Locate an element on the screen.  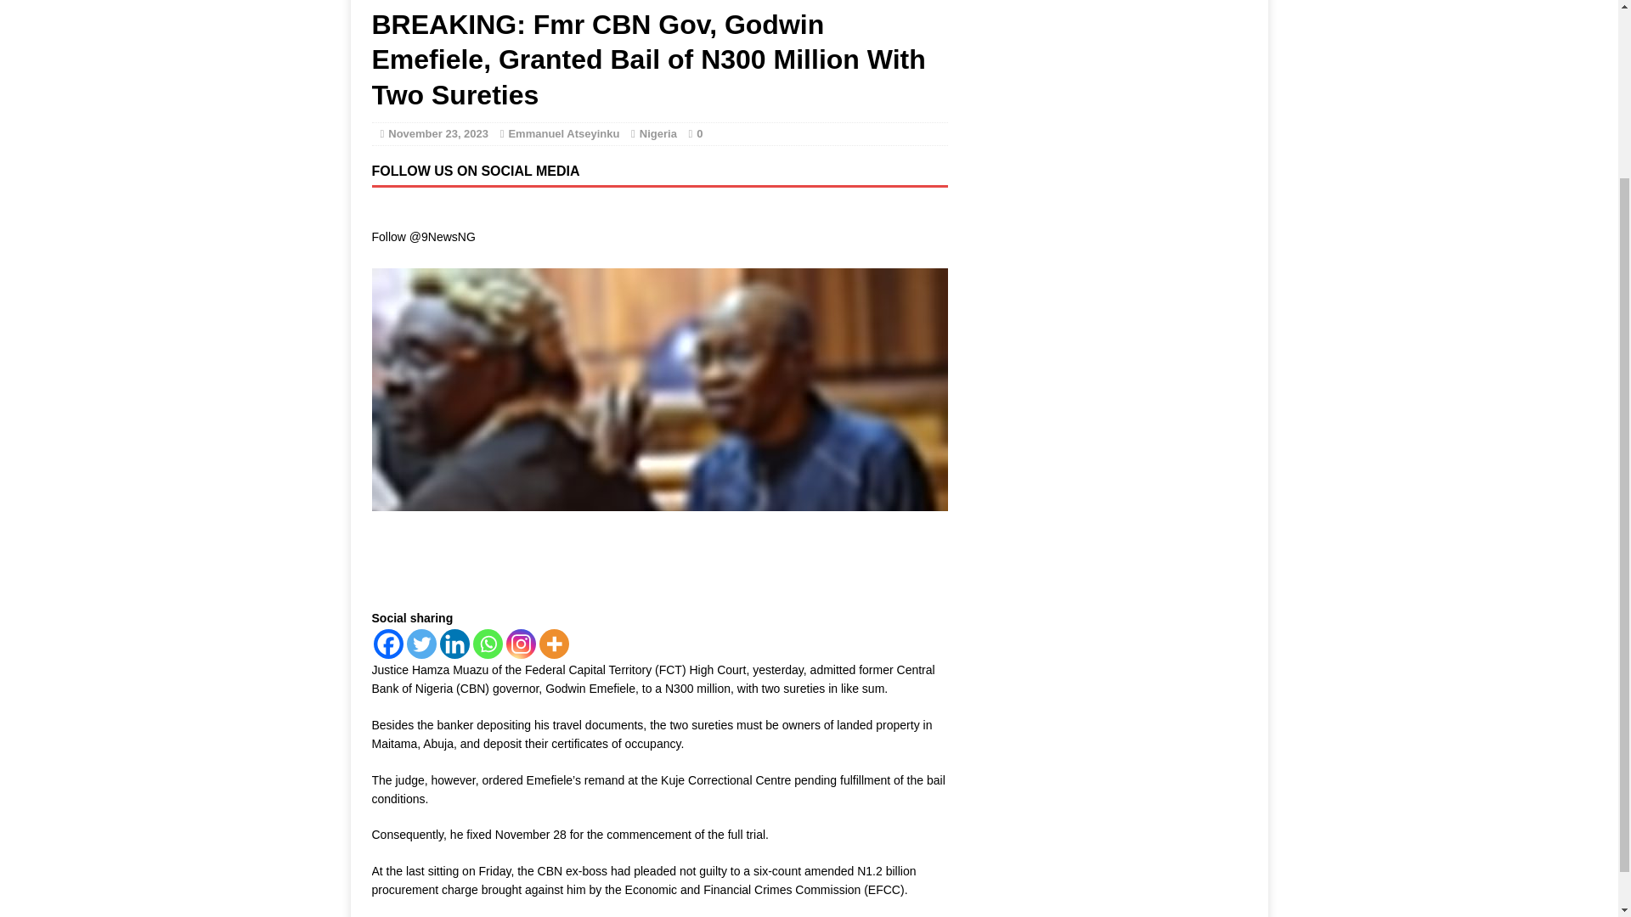
Twitter is located at coordinates (420, 644).